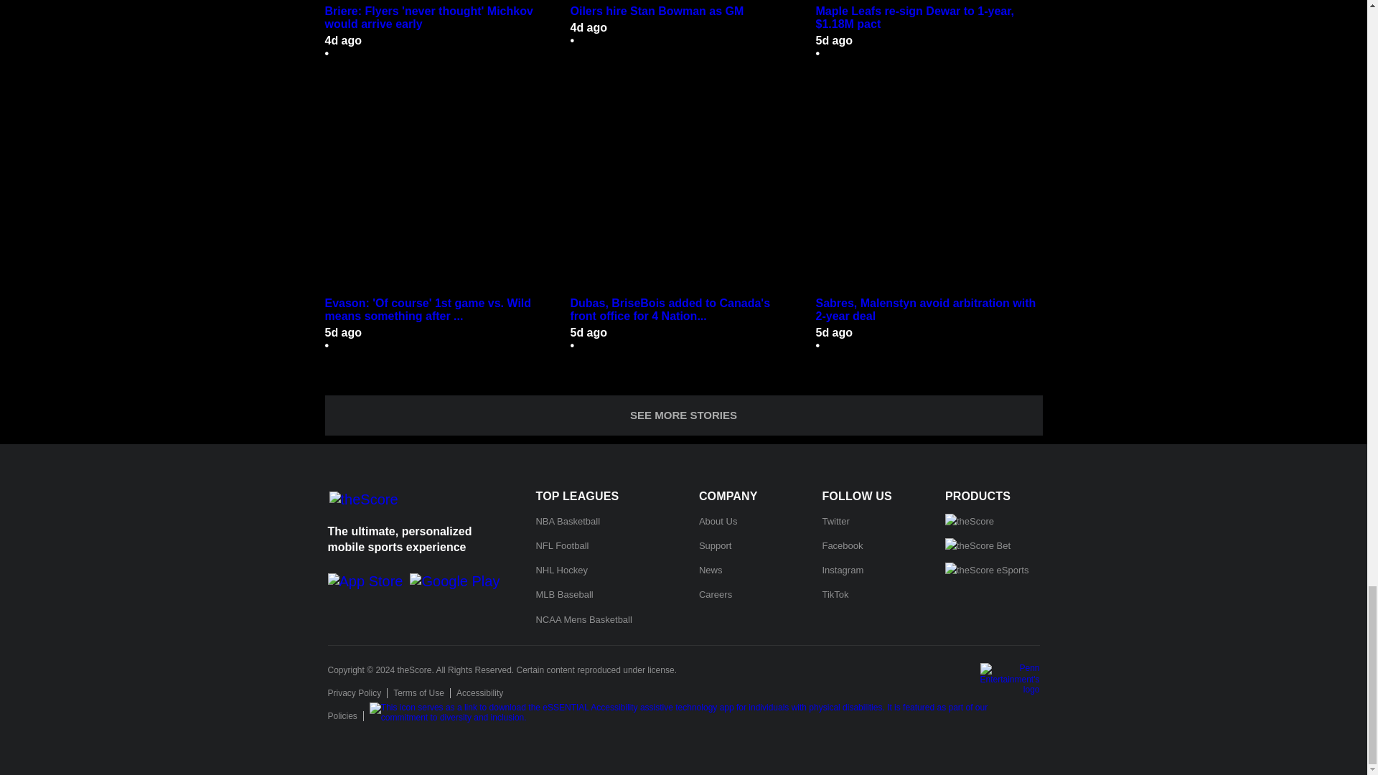 Image resolution: width=1378 pixels, height=775 pixels. I want to click on Oilers hire Stan Bowman as GM, so click(683, 2).